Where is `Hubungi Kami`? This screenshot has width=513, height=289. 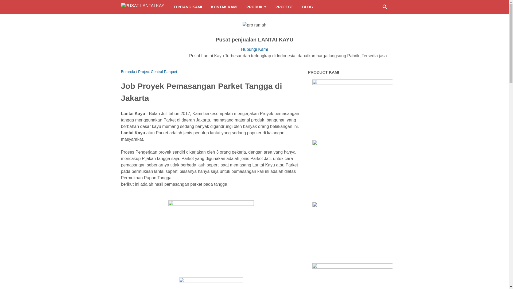
Hubungi Kami is located at coordinates (254, 49).